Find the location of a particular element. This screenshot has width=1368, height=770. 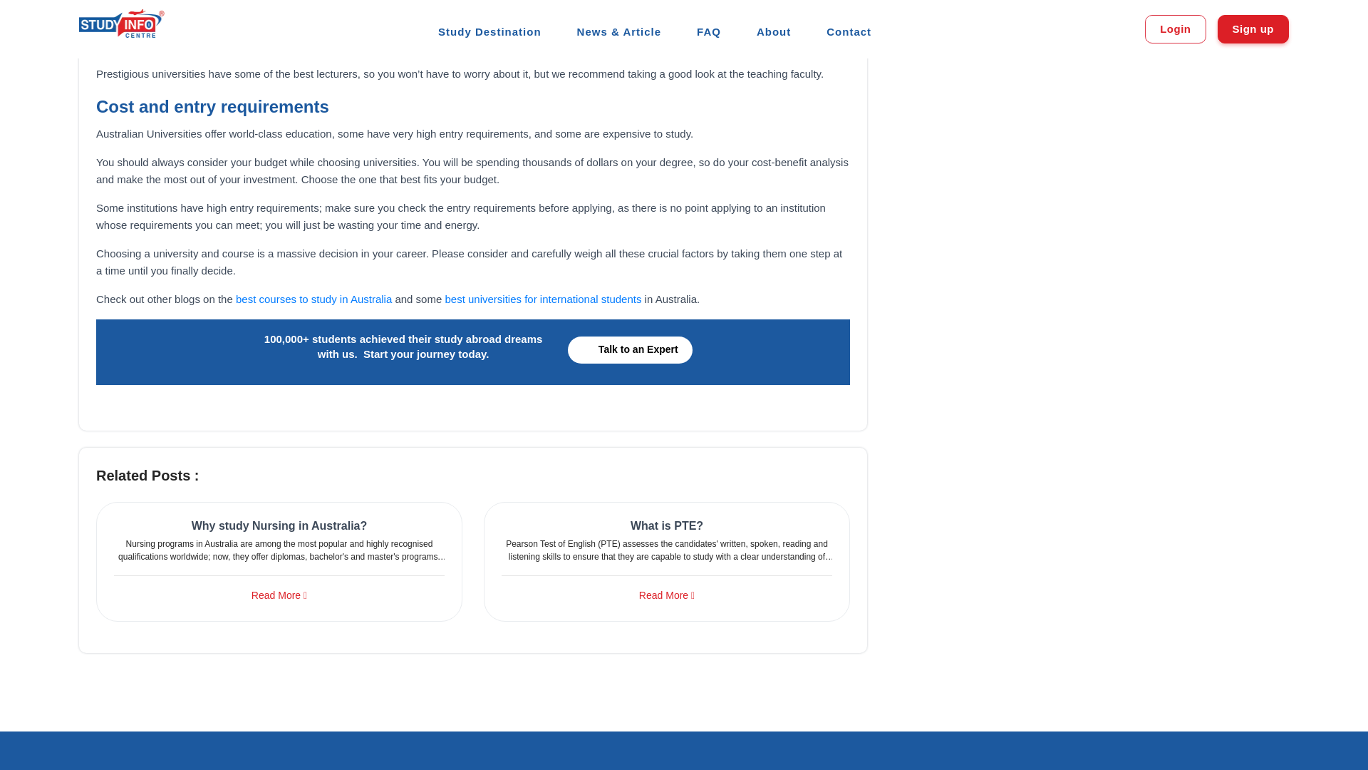

Read More is located at coordinates (667, 595).